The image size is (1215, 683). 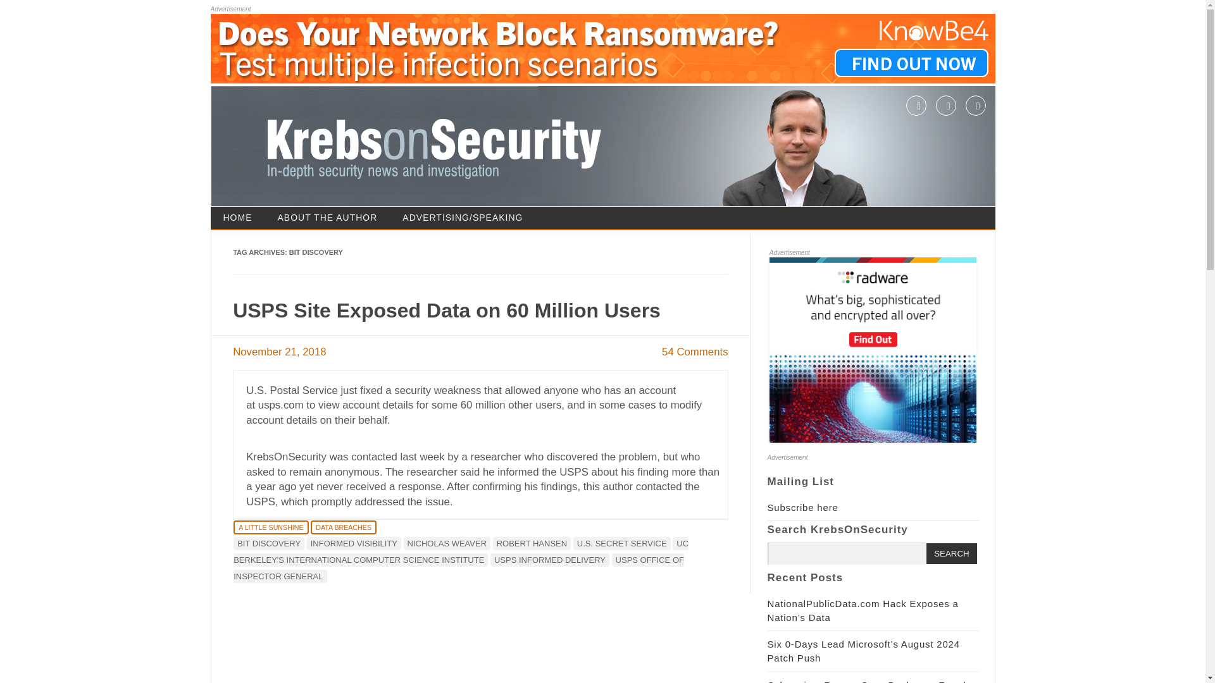 What do you see at coordinates (638, 211) in the screenshot?
I see `Skip to content` at bounding box center [638, 211].